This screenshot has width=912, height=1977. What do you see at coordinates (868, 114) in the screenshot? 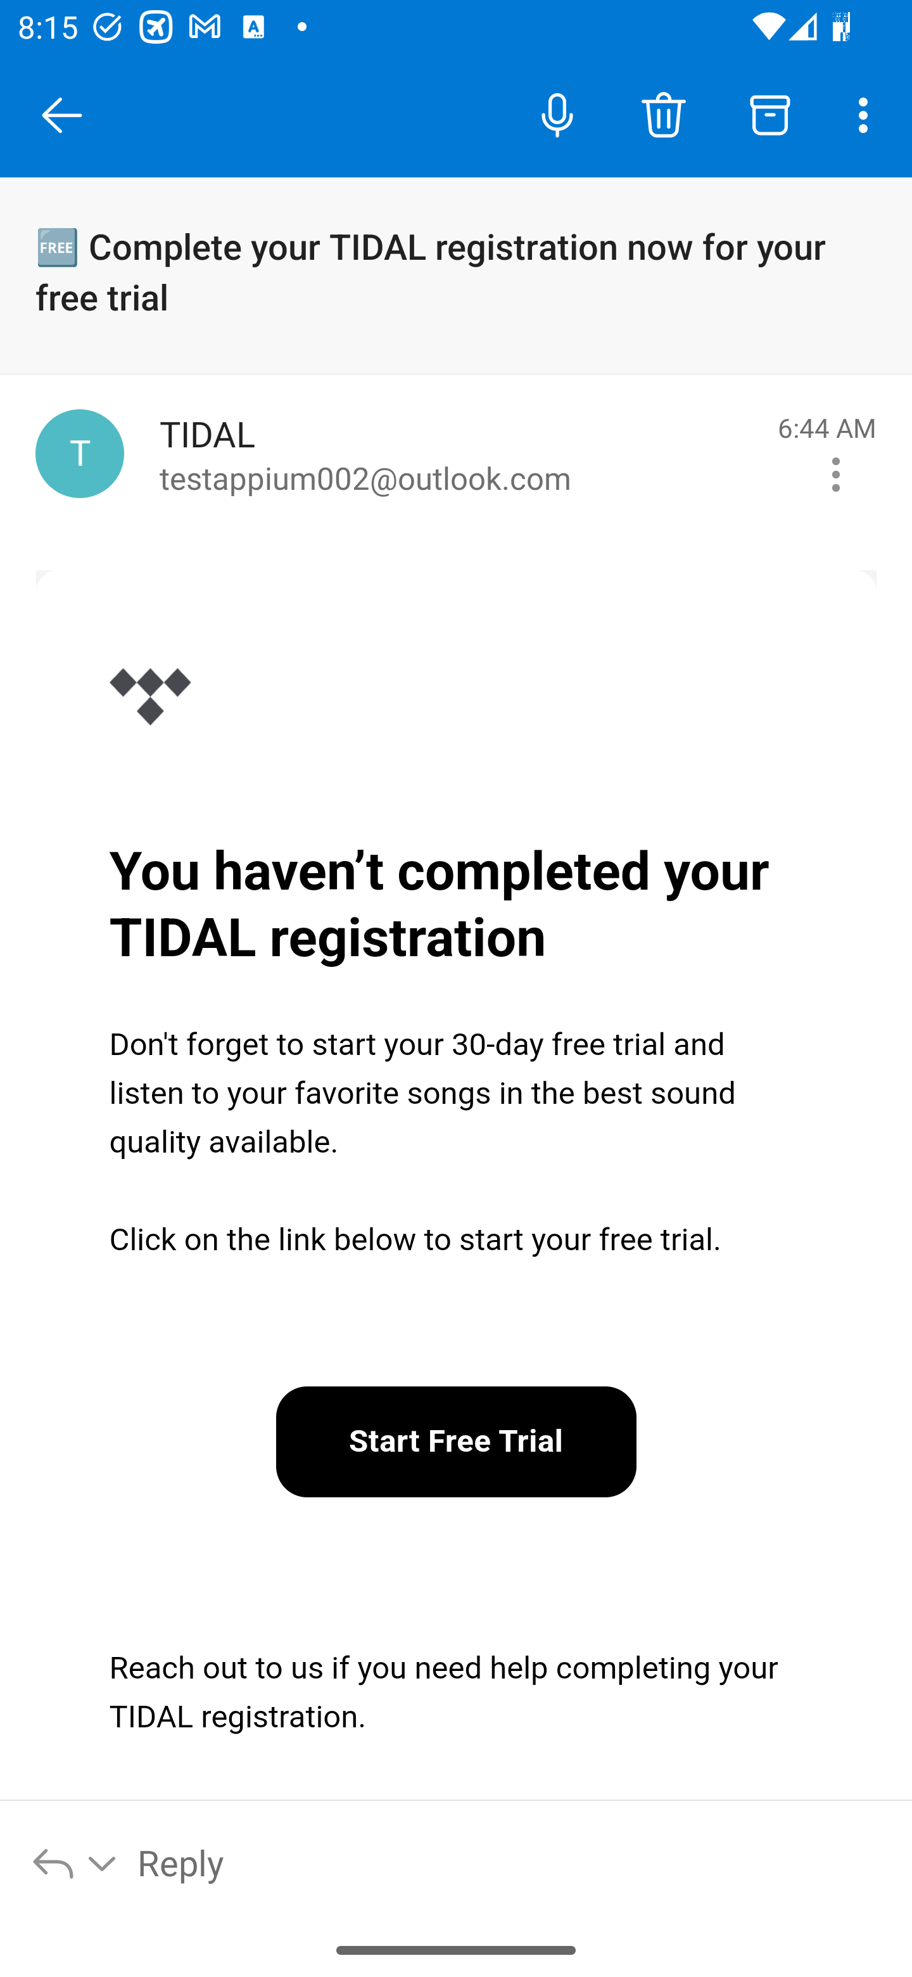
I see `More options` at bounding box center [868, 114].